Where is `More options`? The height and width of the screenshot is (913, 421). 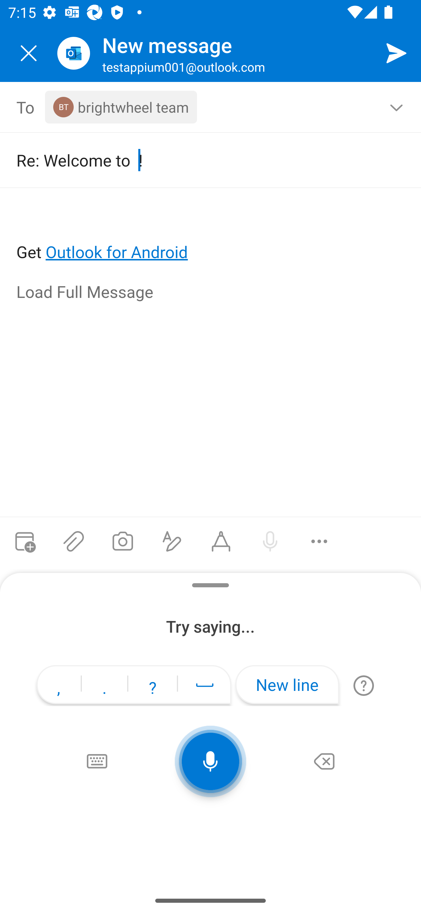
More options is located at coordinates (319, 541).